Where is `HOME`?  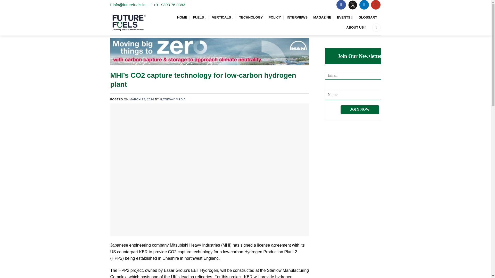
HOME is located at coordinates (182, 18).